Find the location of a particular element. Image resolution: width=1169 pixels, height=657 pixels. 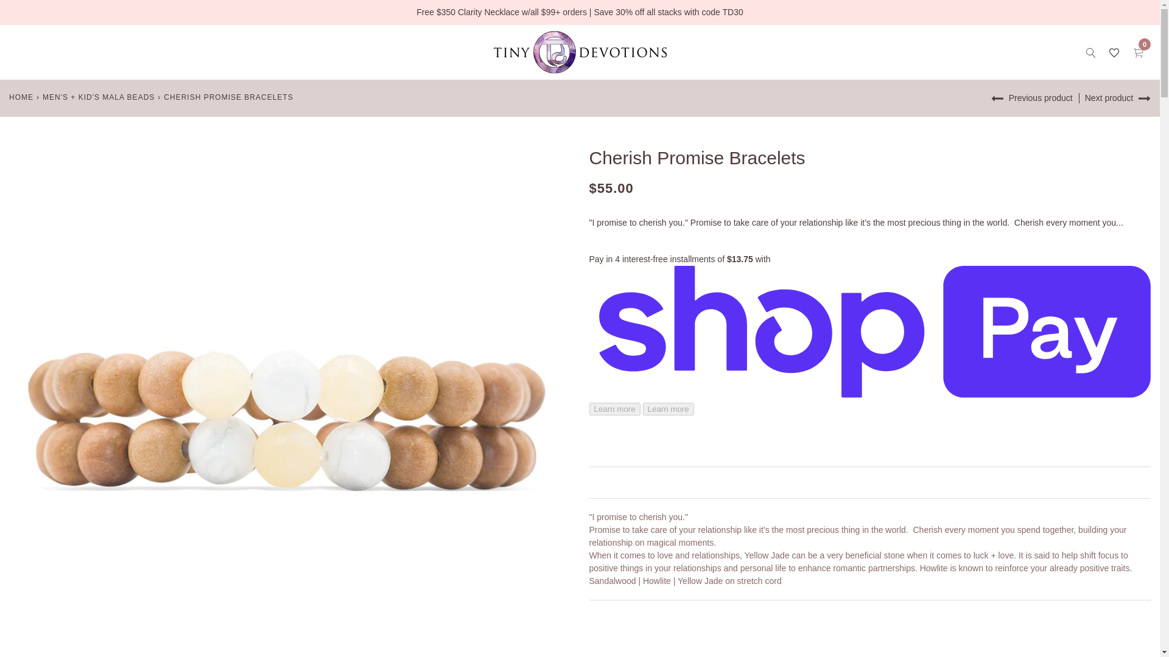

Commitment Promise Bracelets is located at coordinates (1032, 98).